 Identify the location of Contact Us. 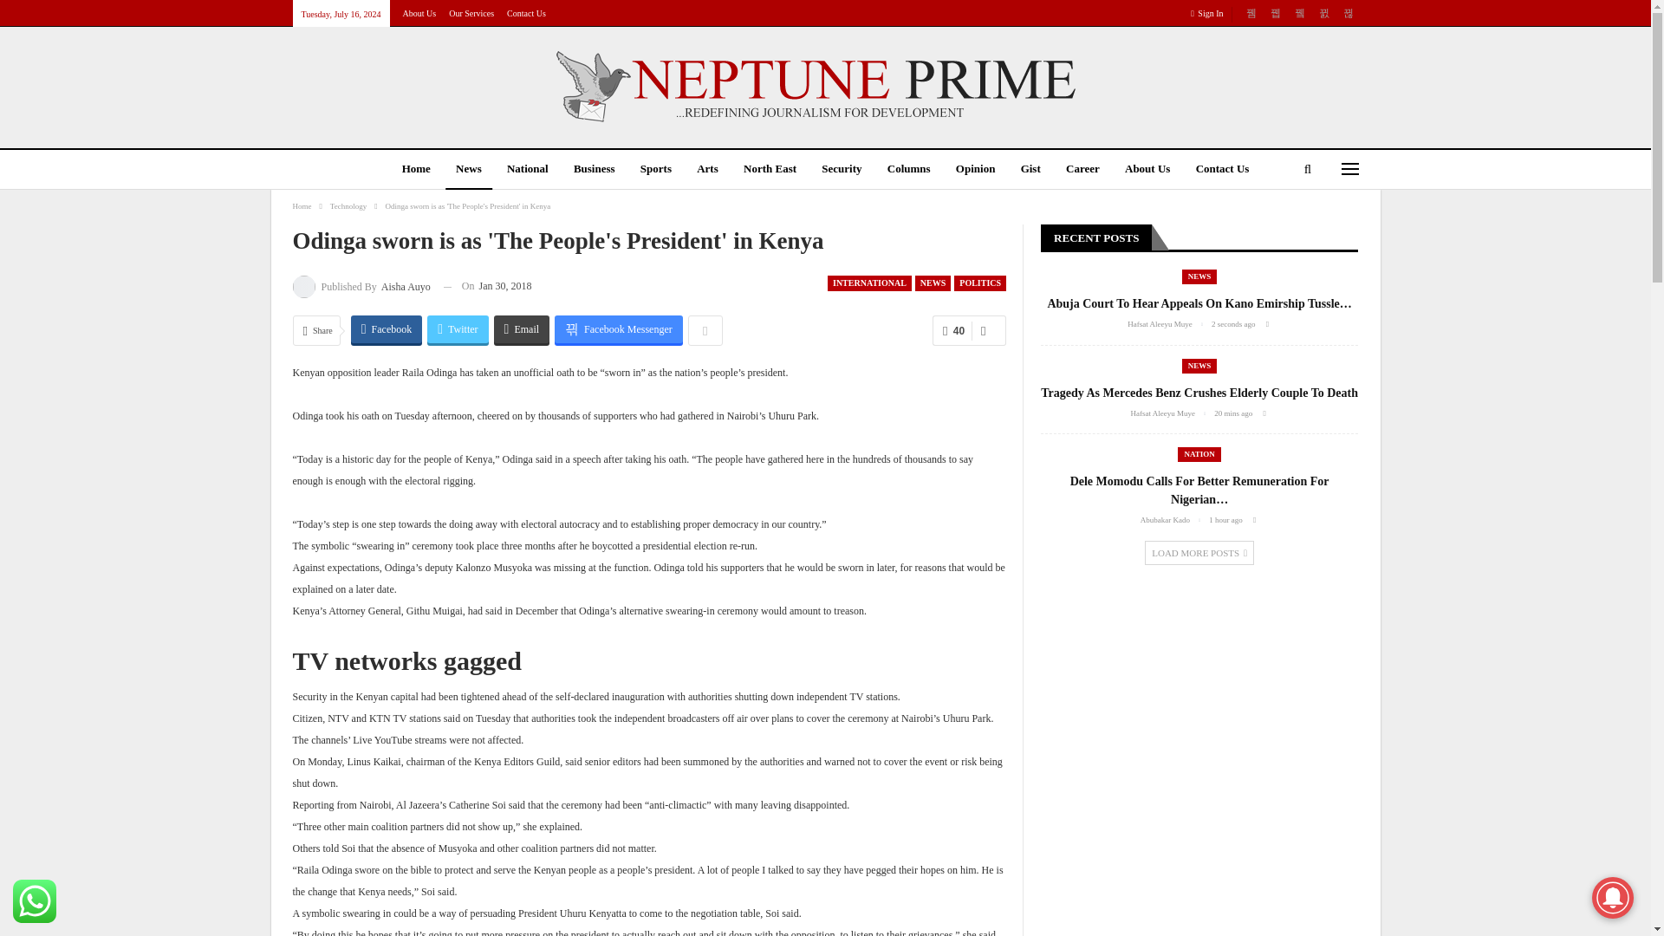
(526, 12).